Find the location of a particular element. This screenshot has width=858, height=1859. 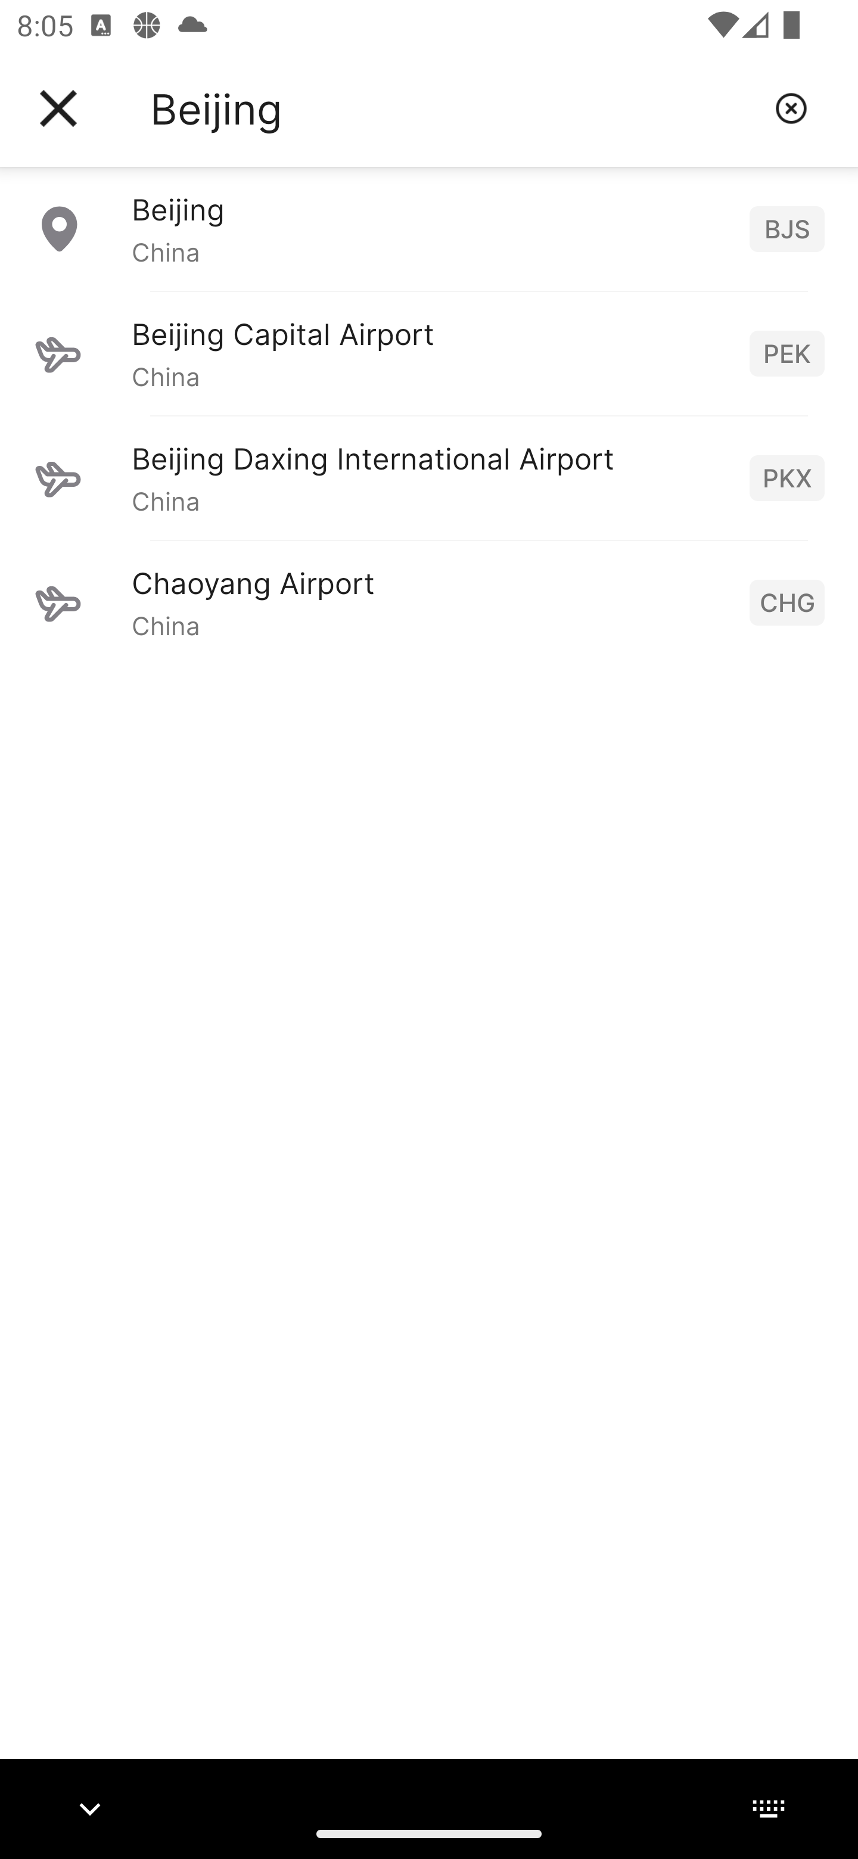

Beijing is located at coordinates (453, 108).